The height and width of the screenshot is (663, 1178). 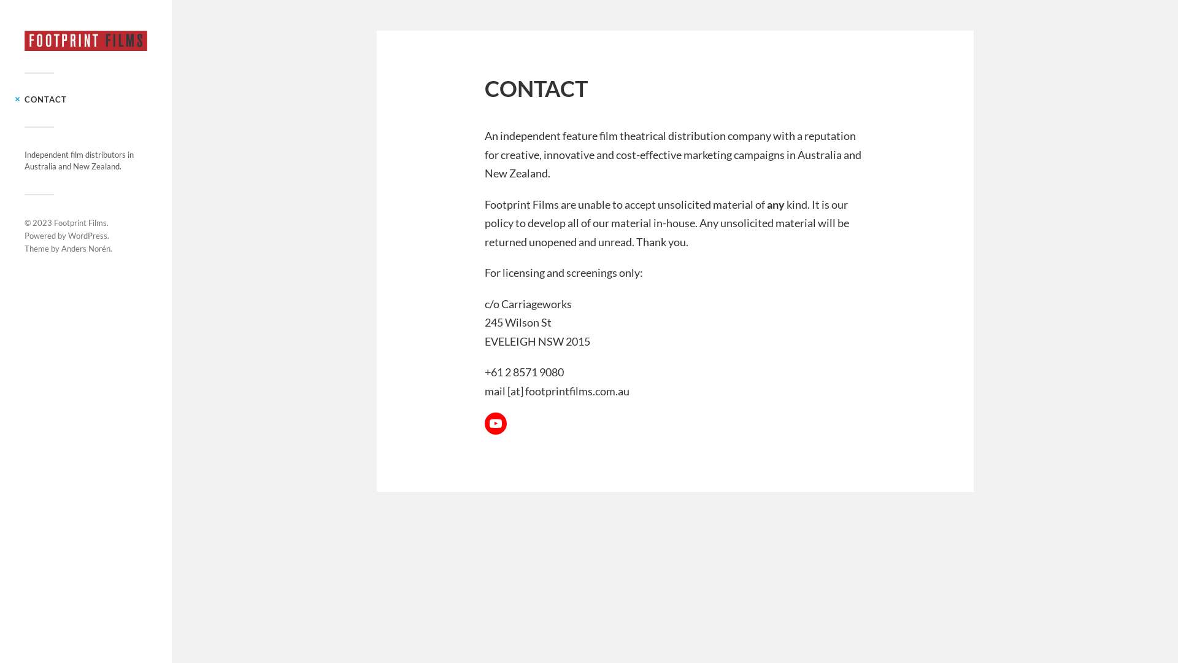 What do you see at coordinates (88, 236) in the screenshot?
I see `WordPress` at bounding box center [88, 236].